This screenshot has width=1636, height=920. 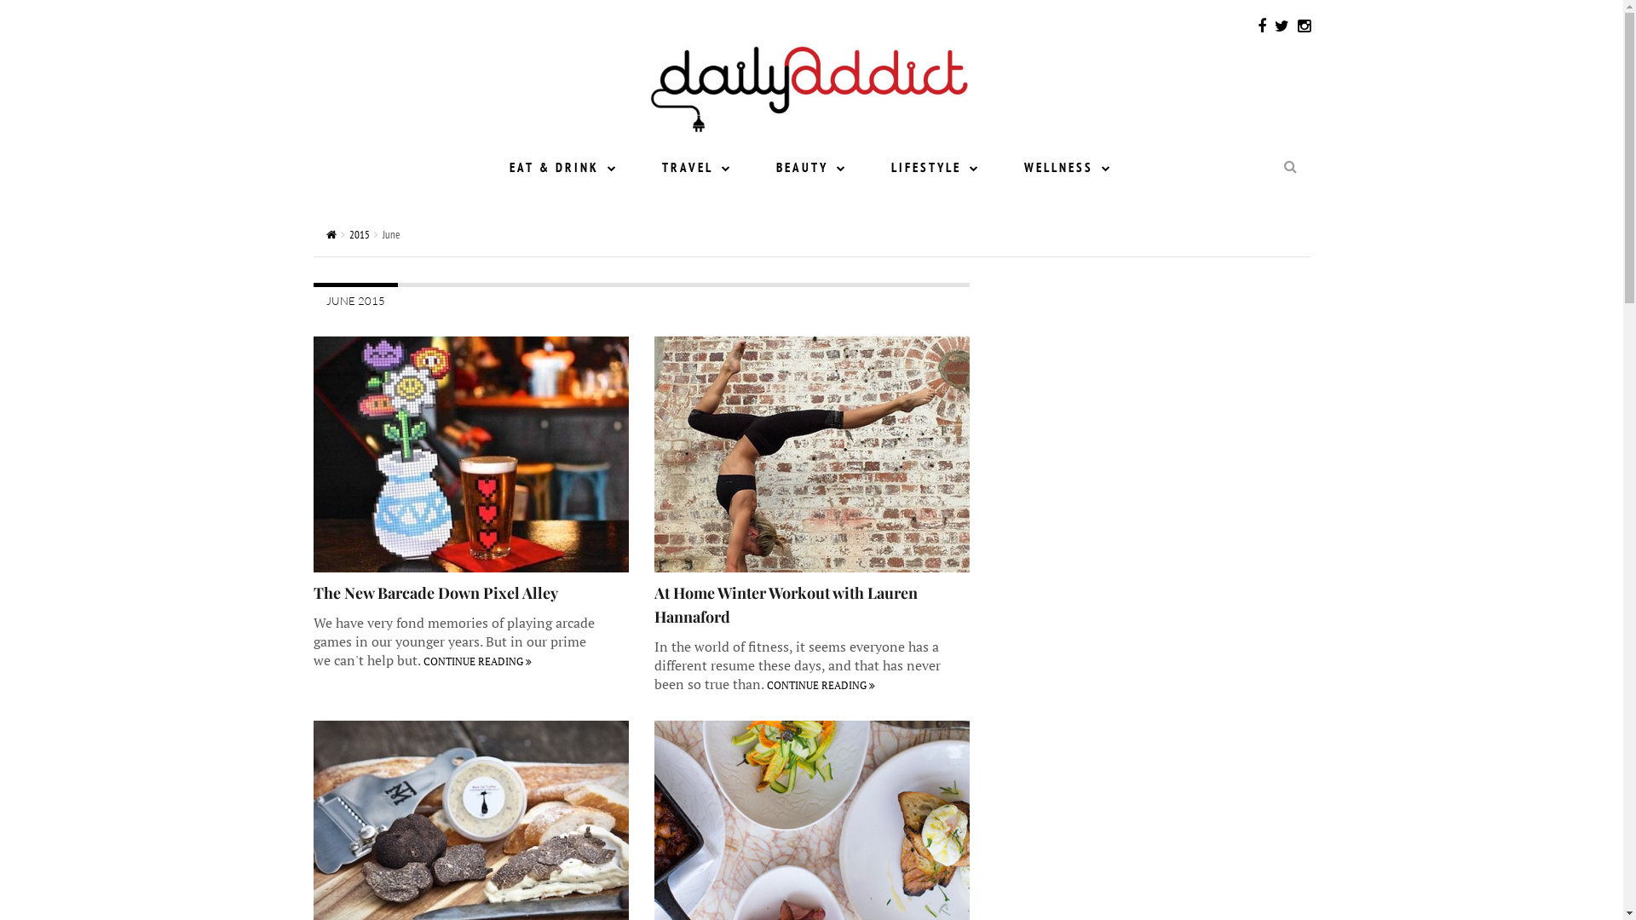 I want to click on EAT & DRINK, so click(x=564, y=167).